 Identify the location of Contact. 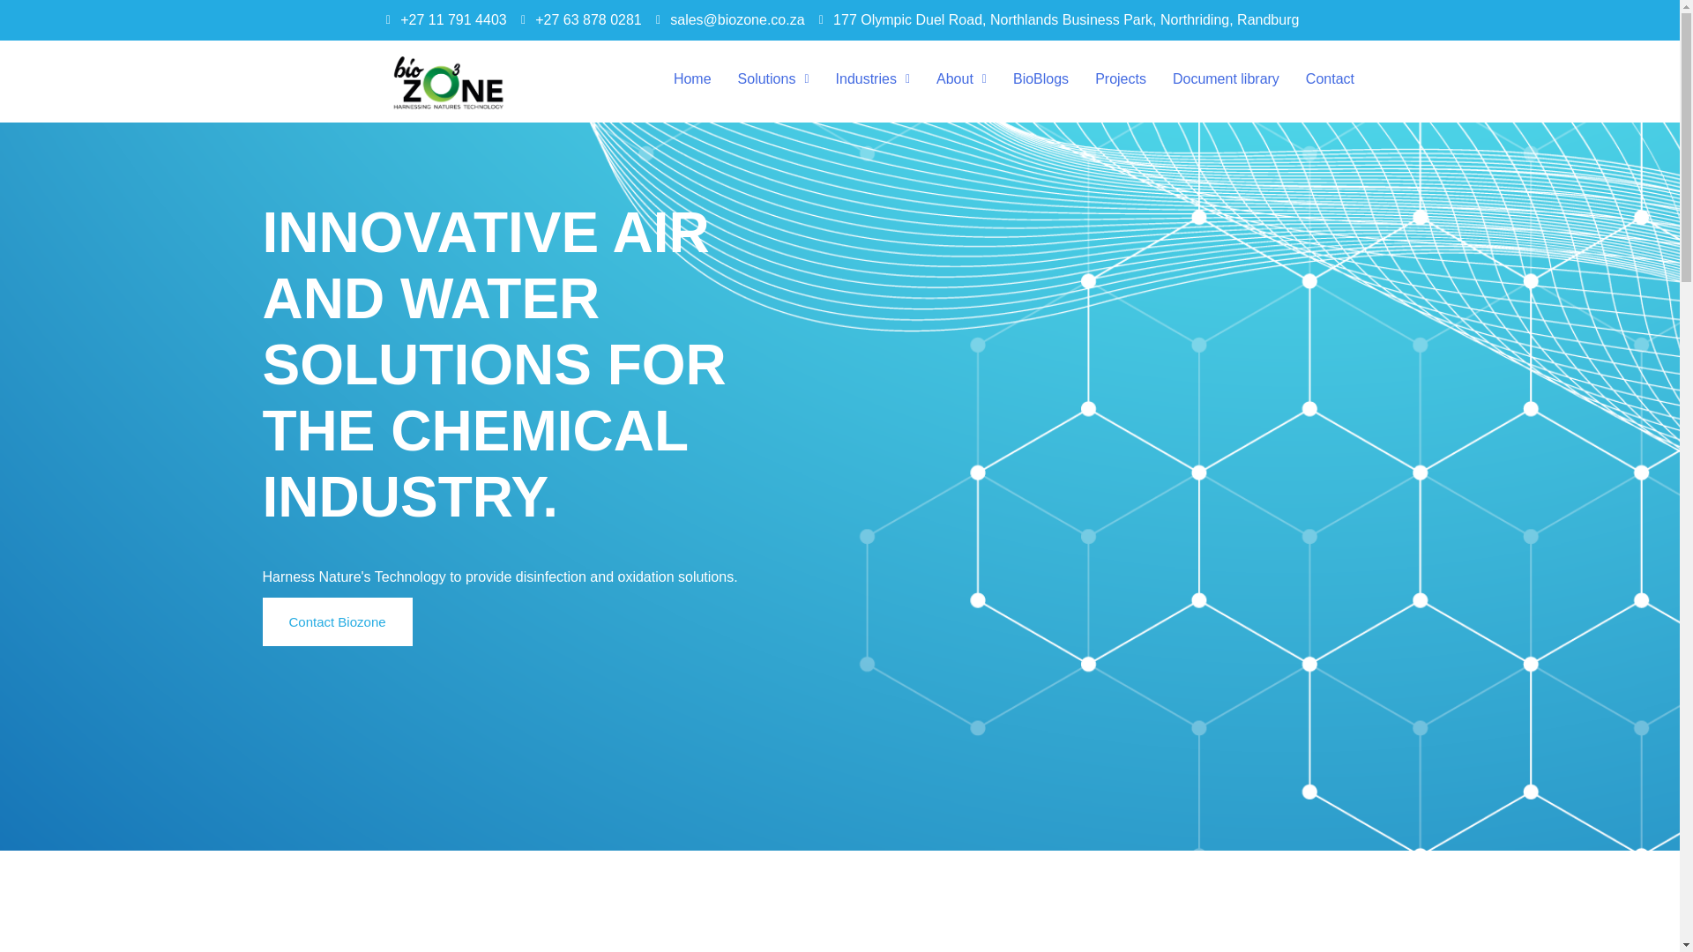
(1330, 79).